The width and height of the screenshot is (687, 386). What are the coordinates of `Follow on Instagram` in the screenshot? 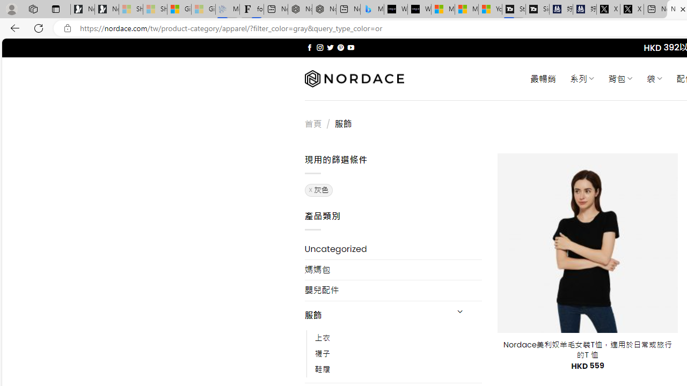 It's located at (320, 47).